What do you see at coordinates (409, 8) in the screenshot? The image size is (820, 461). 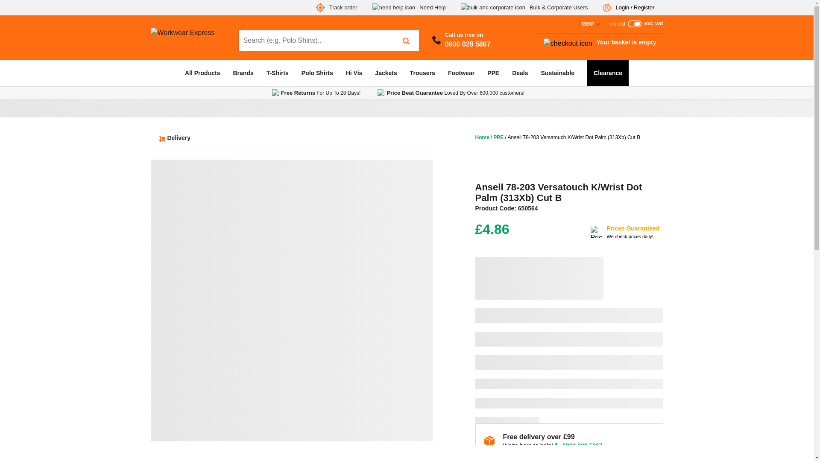 I see `Your basket is empty` at bounding box center [409, 8].